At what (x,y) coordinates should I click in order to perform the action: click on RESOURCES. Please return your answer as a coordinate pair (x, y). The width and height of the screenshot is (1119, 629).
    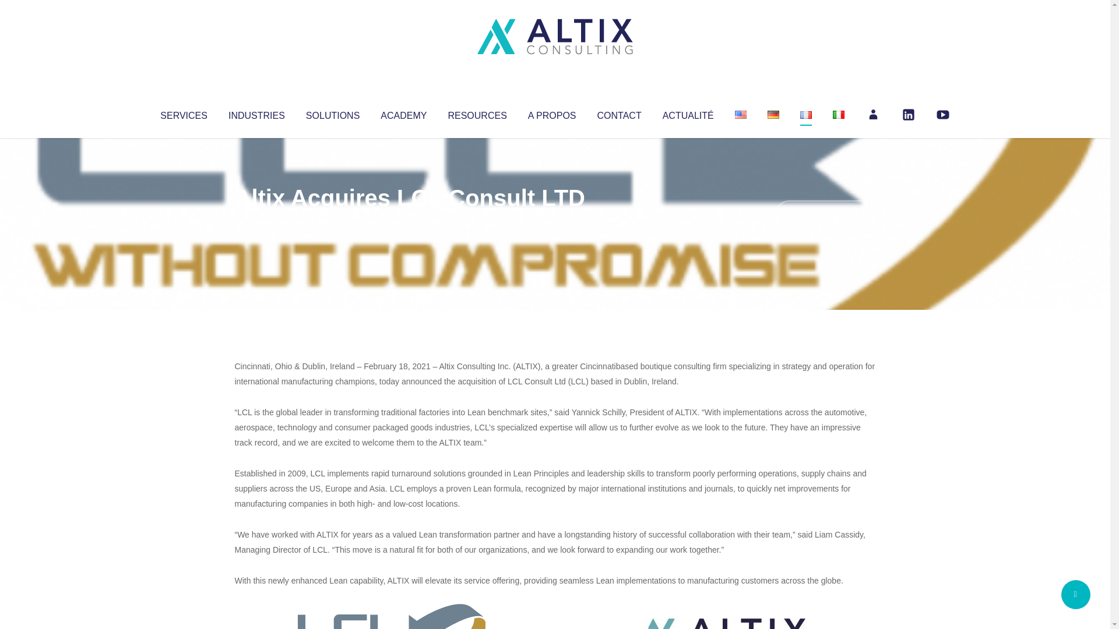
    Looking at the image, I should click on (477, 113).